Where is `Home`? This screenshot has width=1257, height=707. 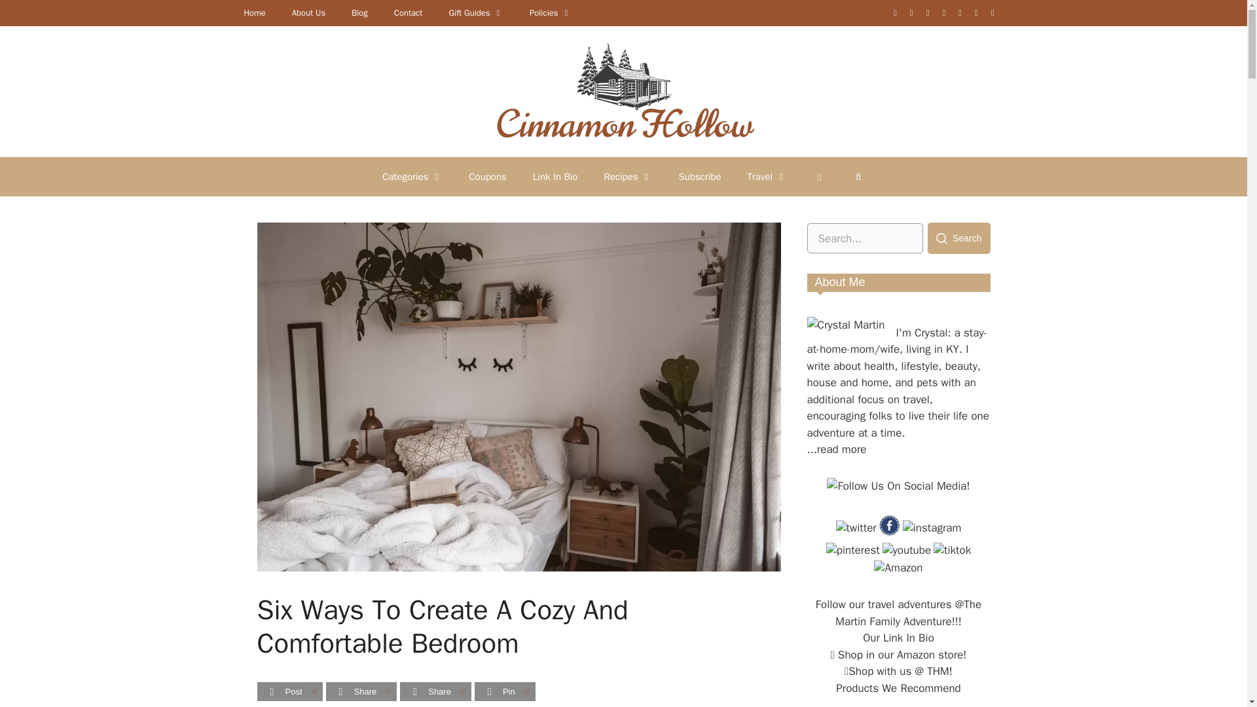 Home is located at coordinates (254, 13).